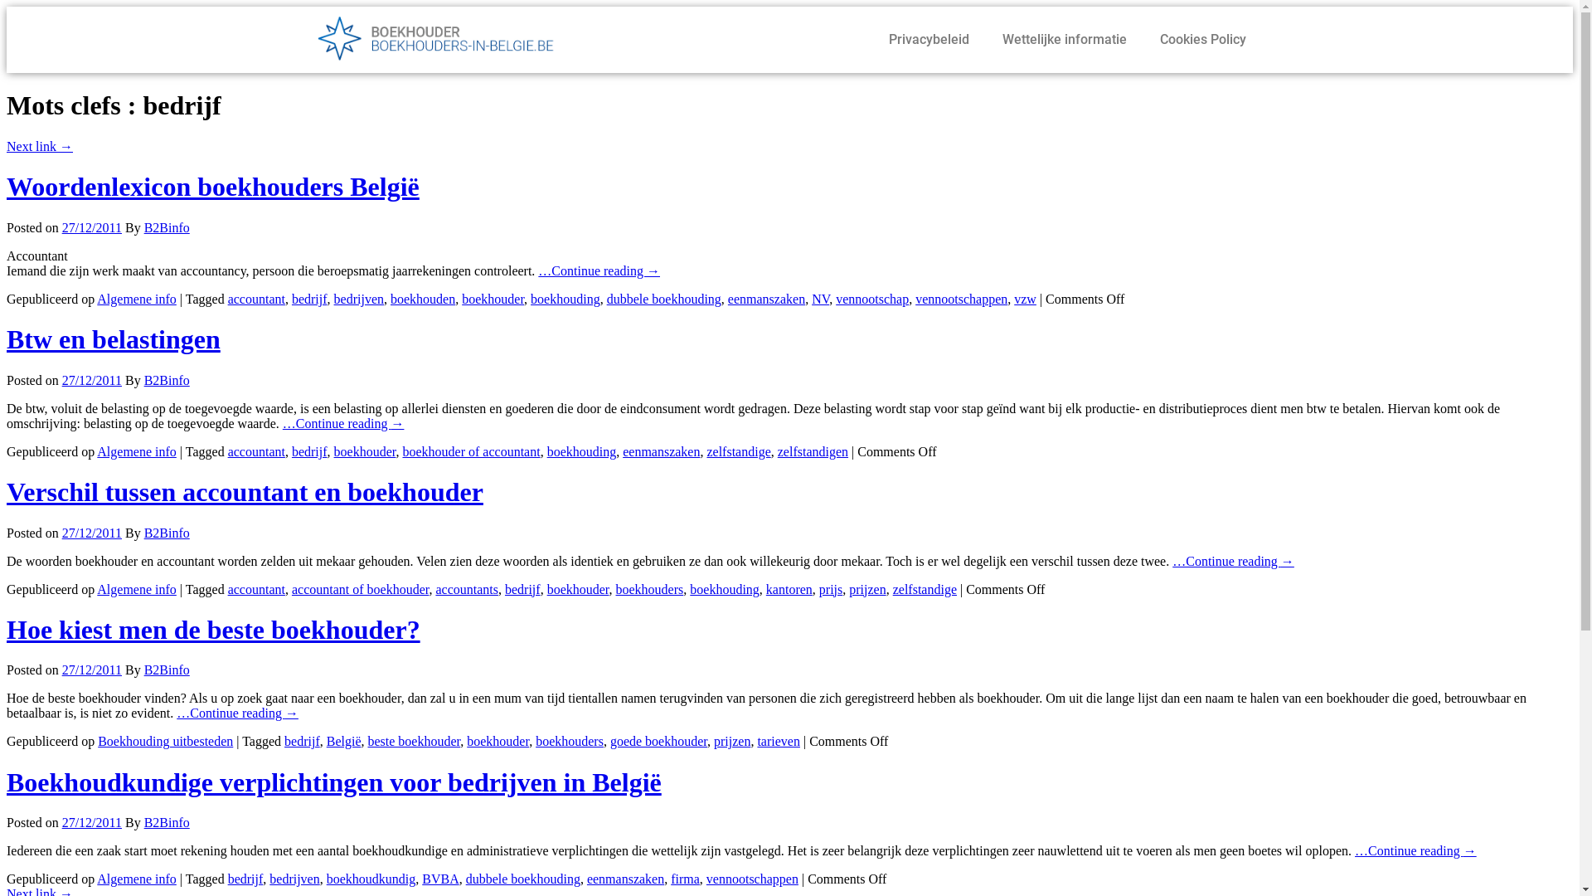  I want to click on B2Binfo, so click(167, 533).